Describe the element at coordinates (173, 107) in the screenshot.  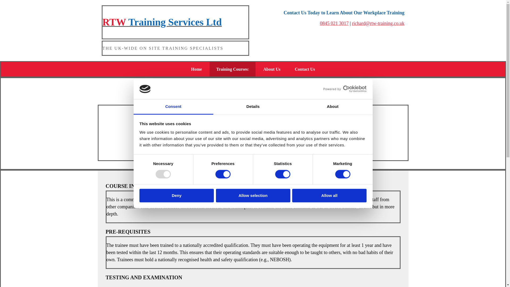
I see `Consent` at that location.